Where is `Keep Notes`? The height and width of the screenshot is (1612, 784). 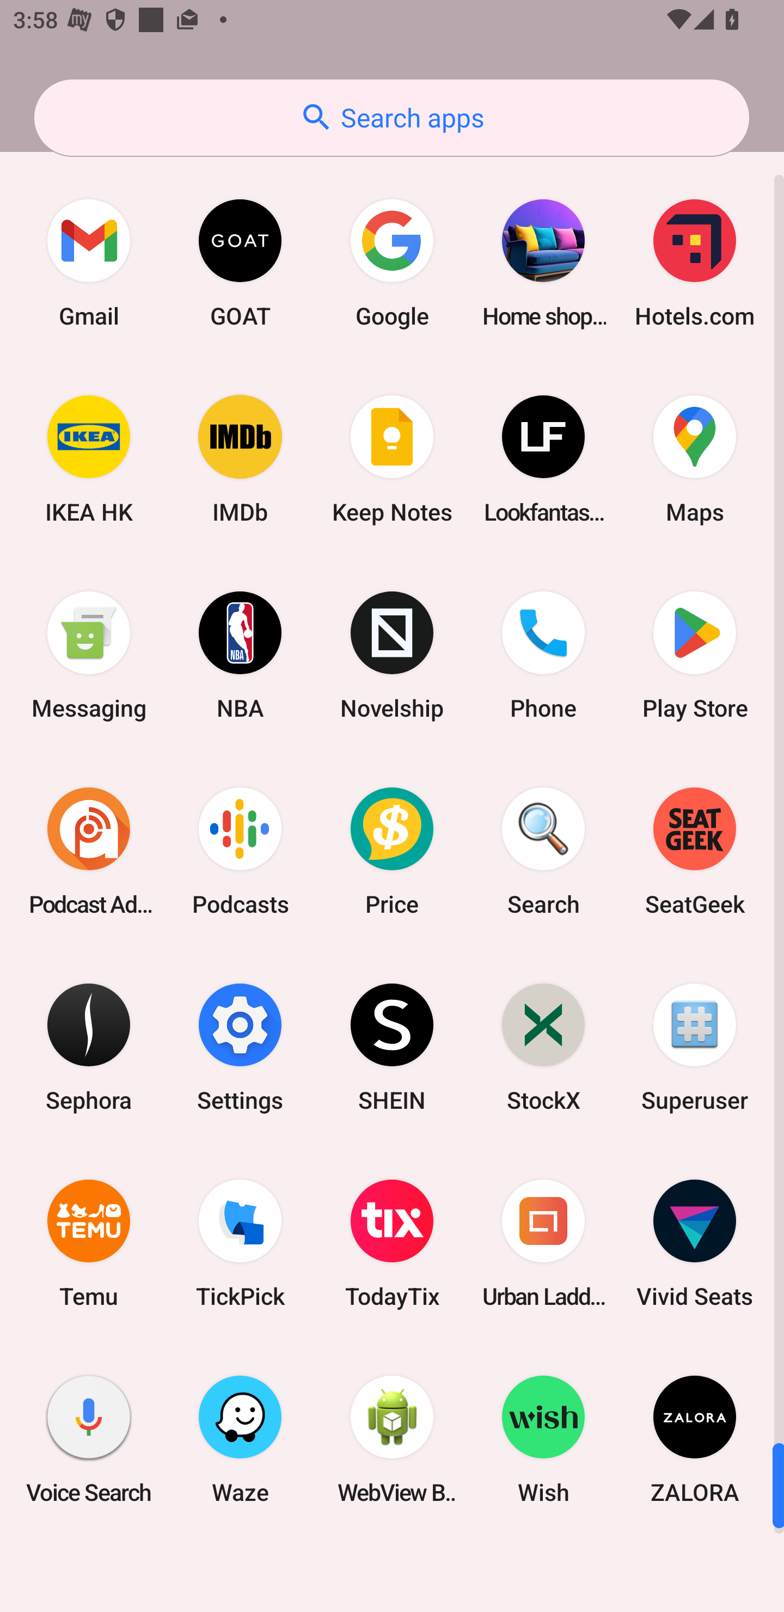
Keep Notes is located at coordinates (392, 460).